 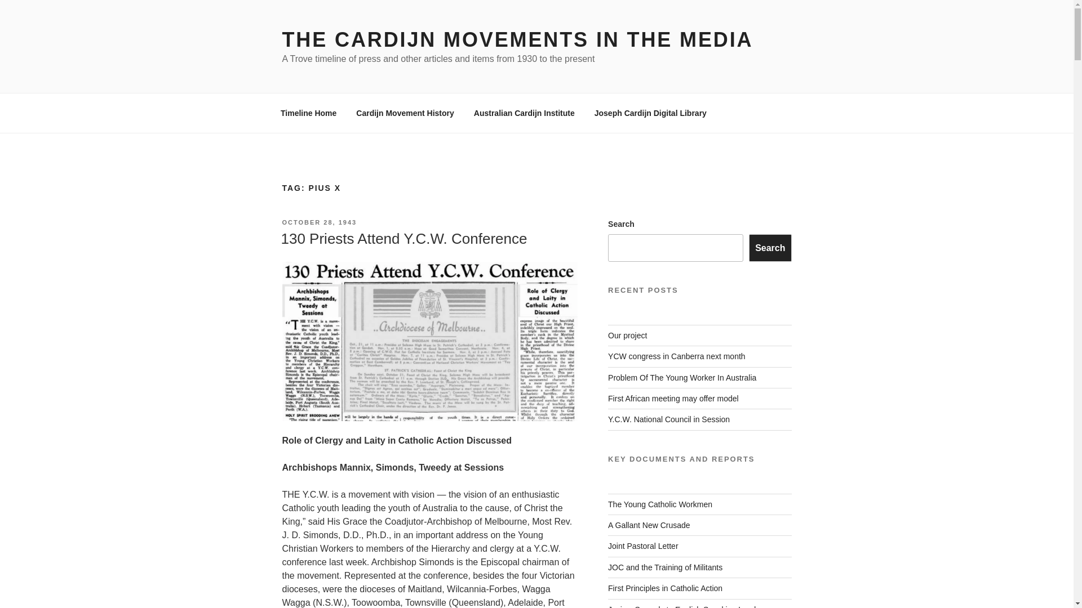 I want to click on Joseph Cardijn Digital Library, so click(x=650, y=113).